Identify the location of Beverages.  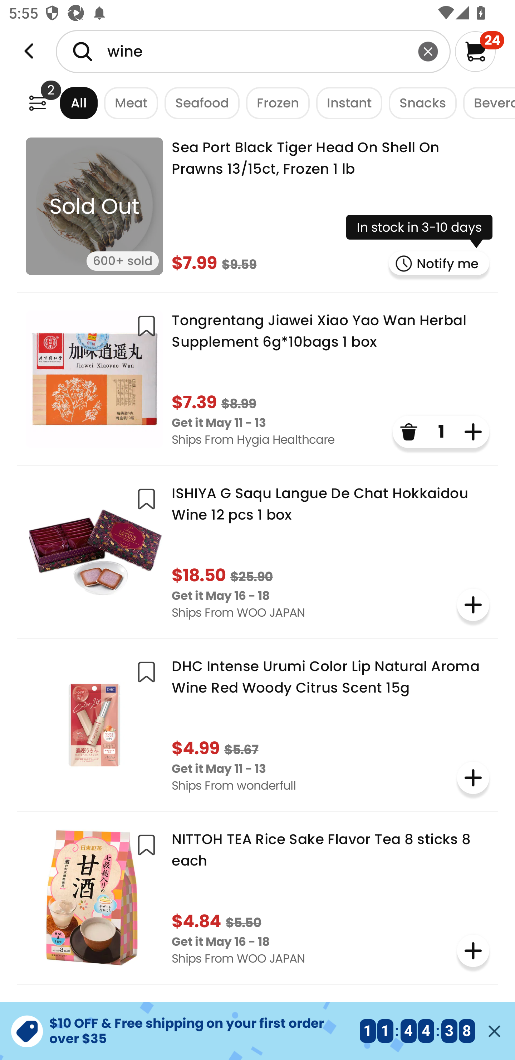
(486, 102).